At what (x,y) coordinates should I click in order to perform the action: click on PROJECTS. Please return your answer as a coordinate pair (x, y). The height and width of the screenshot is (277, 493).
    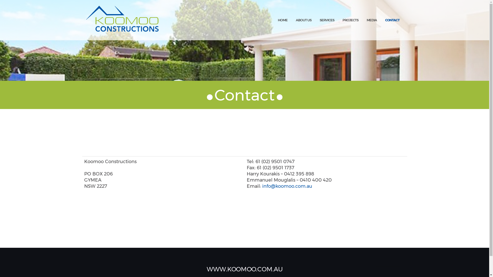
    Looking at the image, I should click on (350, 21).